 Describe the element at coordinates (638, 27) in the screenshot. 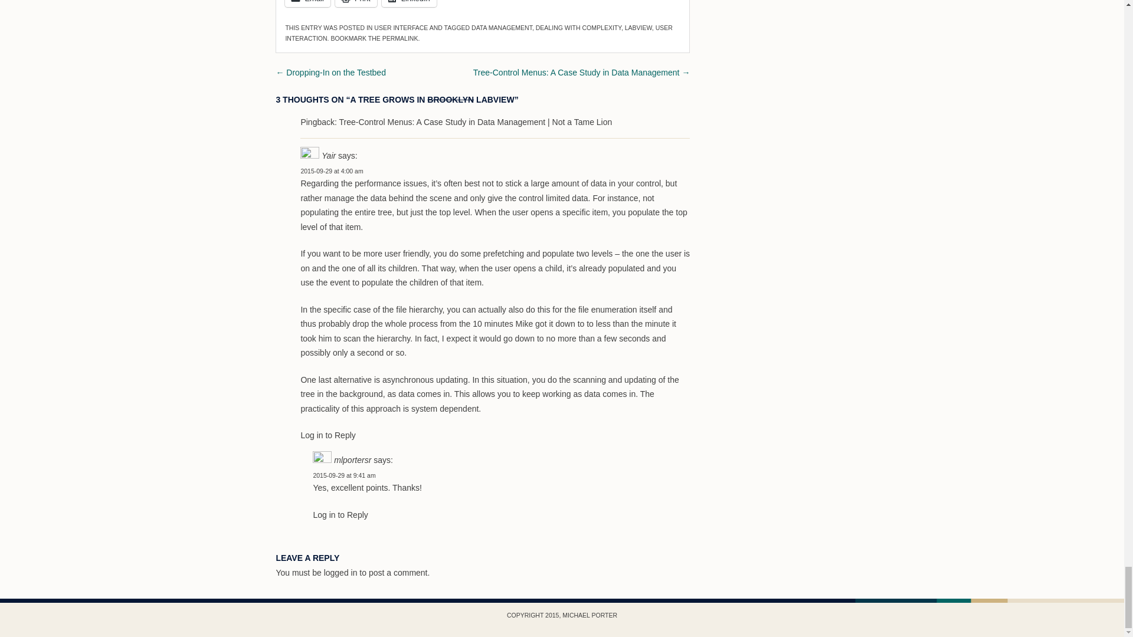

I see `LABVIEW` at that location.